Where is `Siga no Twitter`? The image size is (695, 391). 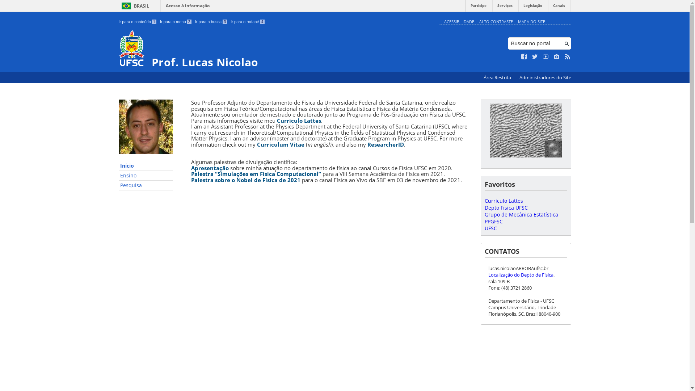
Siga no Twitter is located at coordinates (535, 57).